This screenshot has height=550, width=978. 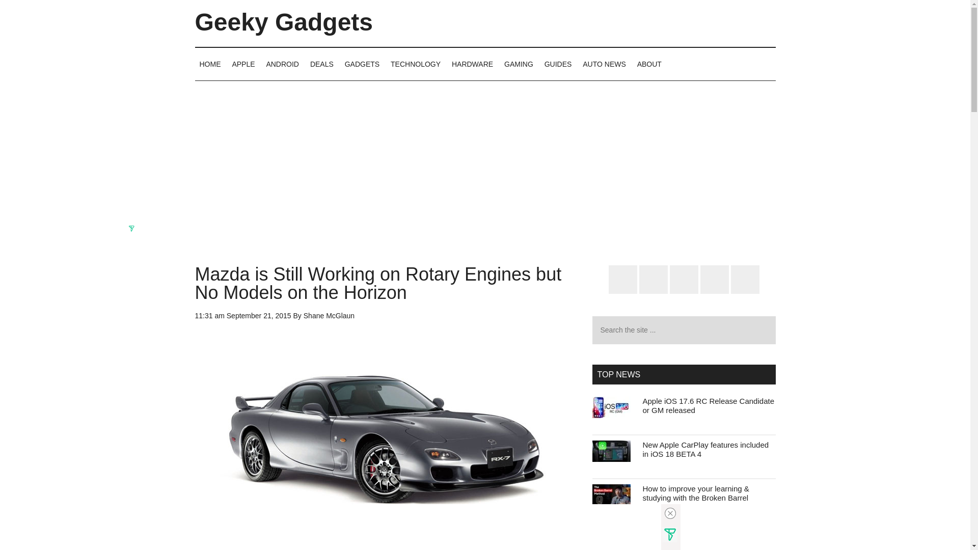 What do you see at coordinates (705, 449) in the screenshot?
I see `New Apple CarPlay features included in iOS 18 BETA 4` at bounding box center [705, 449].